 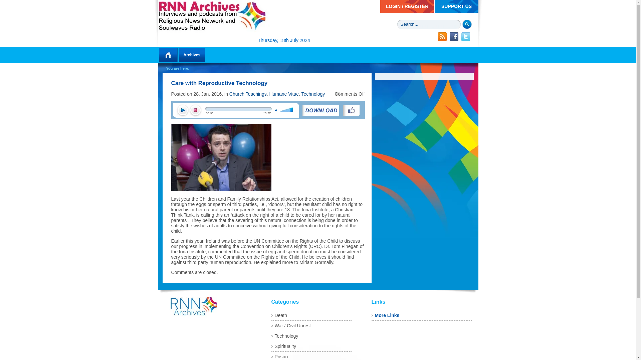 I want to click on Church Teachings, so click(x=248, y=94).